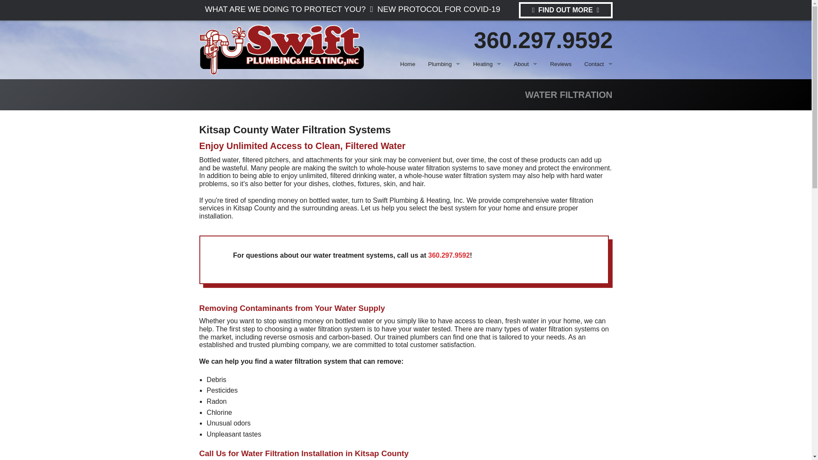 This screenshot has height=460, width=818. Describe the element at coordinates (525, 141) in the screenshot. I see `Flexible Payment Options` at that location.